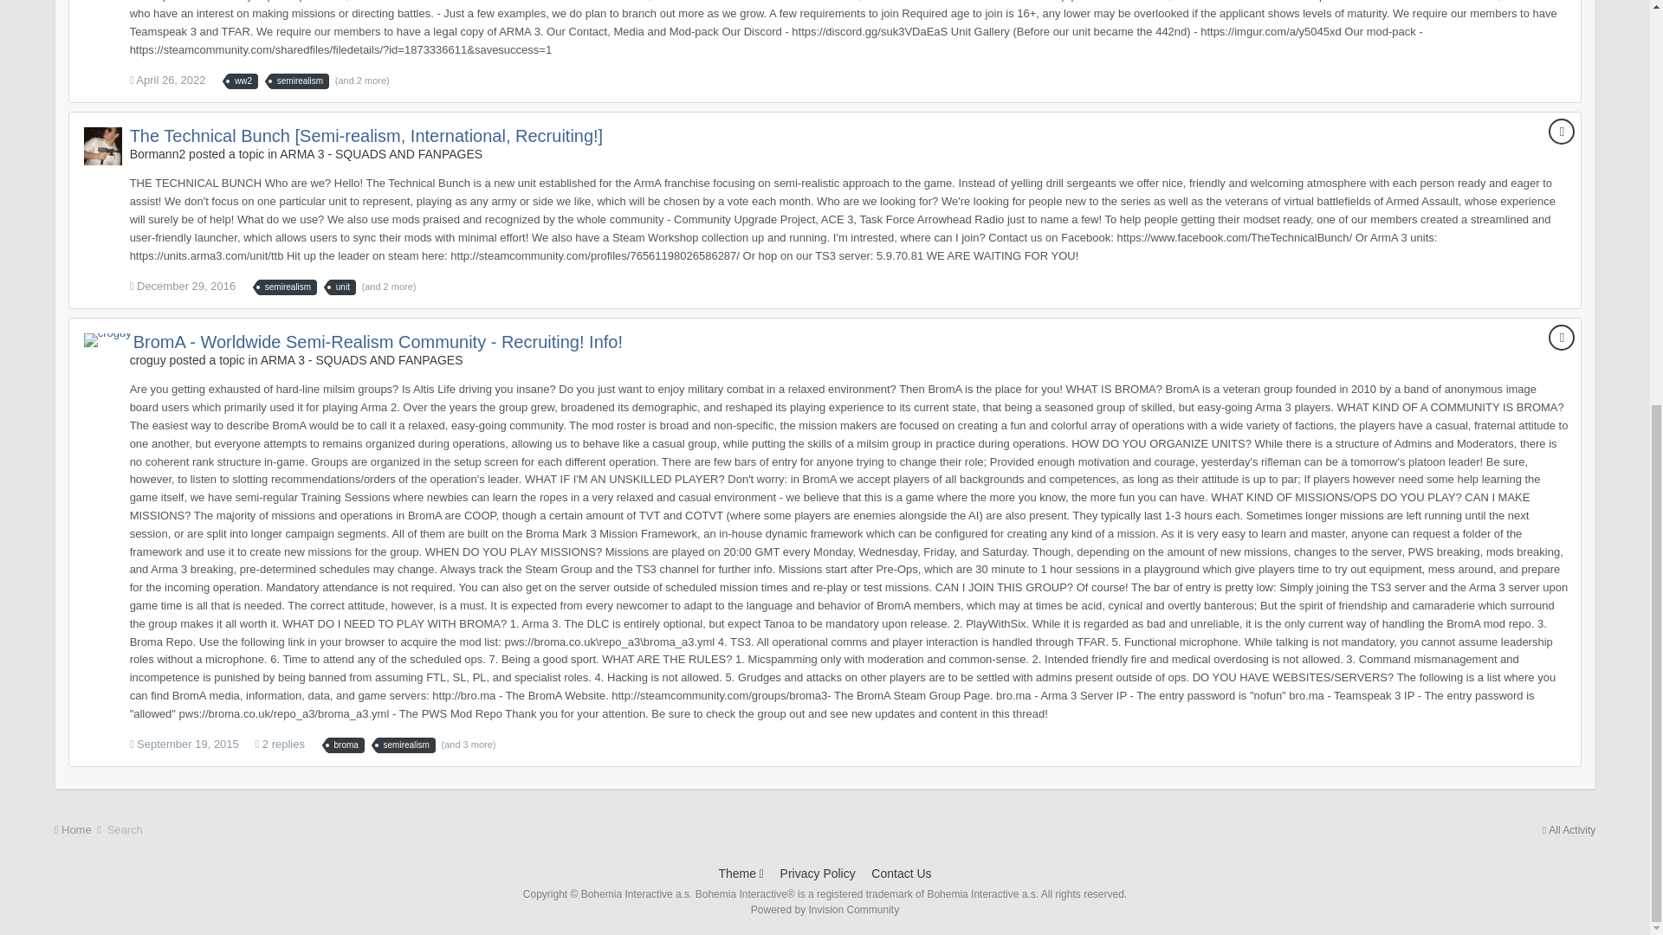  I want to click on Topic, so click(1561, 132).